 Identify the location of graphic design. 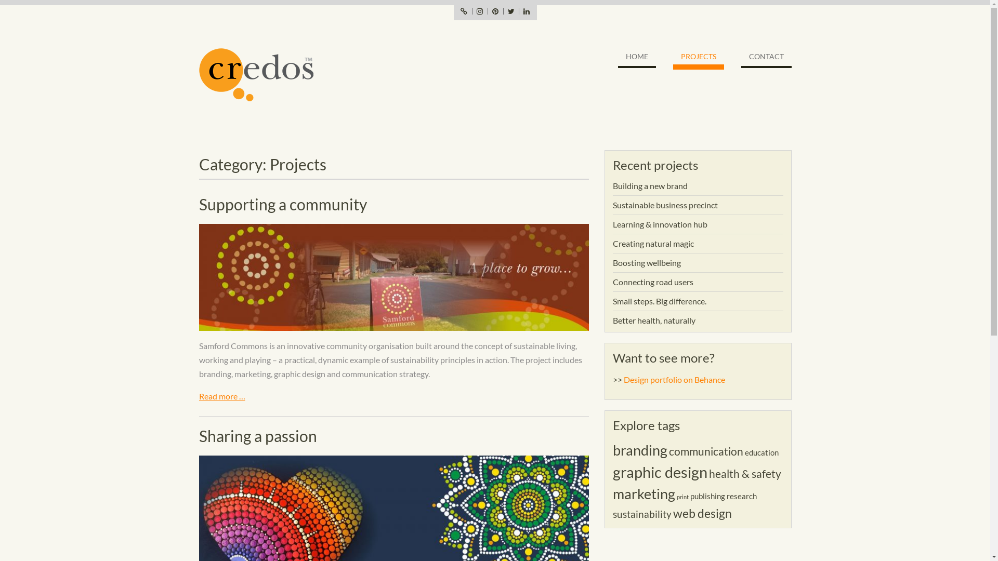
(660, 472).